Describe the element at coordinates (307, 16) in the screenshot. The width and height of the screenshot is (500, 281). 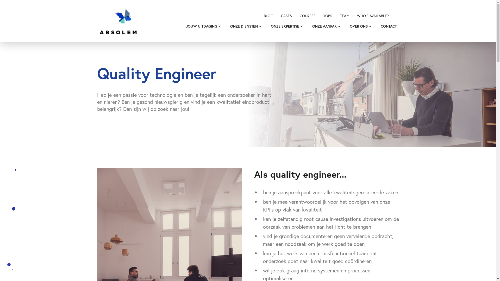
I see `COURSES` at that location.